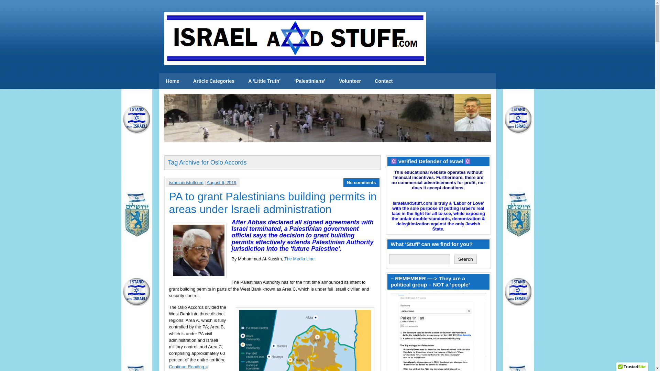 Image resolution: width=660 pixels, height=371 pixels. Describe the element at coordinates (186, 182) in the screenshot. I see `israelandstuffcom` at that location.